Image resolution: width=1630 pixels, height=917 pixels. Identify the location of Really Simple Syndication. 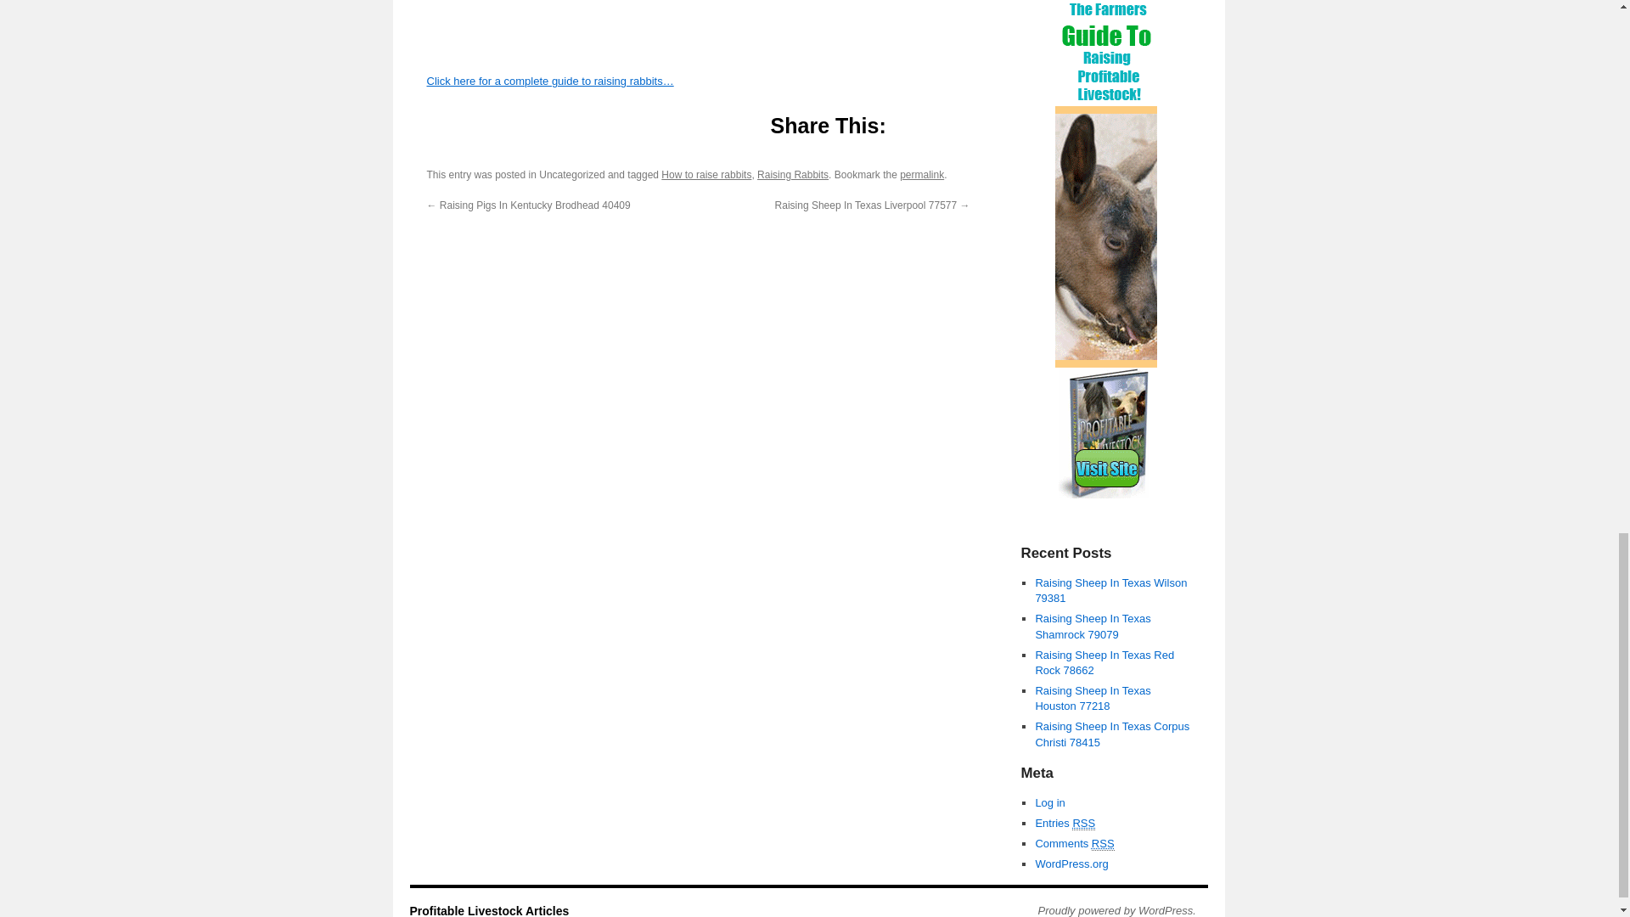
(1083, 824).